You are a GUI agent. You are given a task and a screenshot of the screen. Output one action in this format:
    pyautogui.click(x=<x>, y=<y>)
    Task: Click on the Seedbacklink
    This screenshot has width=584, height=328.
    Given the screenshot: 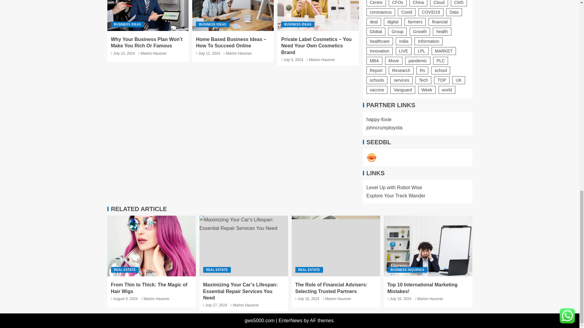 What is the action you would take?
    pyautogui.click(x=371, y=157)
    